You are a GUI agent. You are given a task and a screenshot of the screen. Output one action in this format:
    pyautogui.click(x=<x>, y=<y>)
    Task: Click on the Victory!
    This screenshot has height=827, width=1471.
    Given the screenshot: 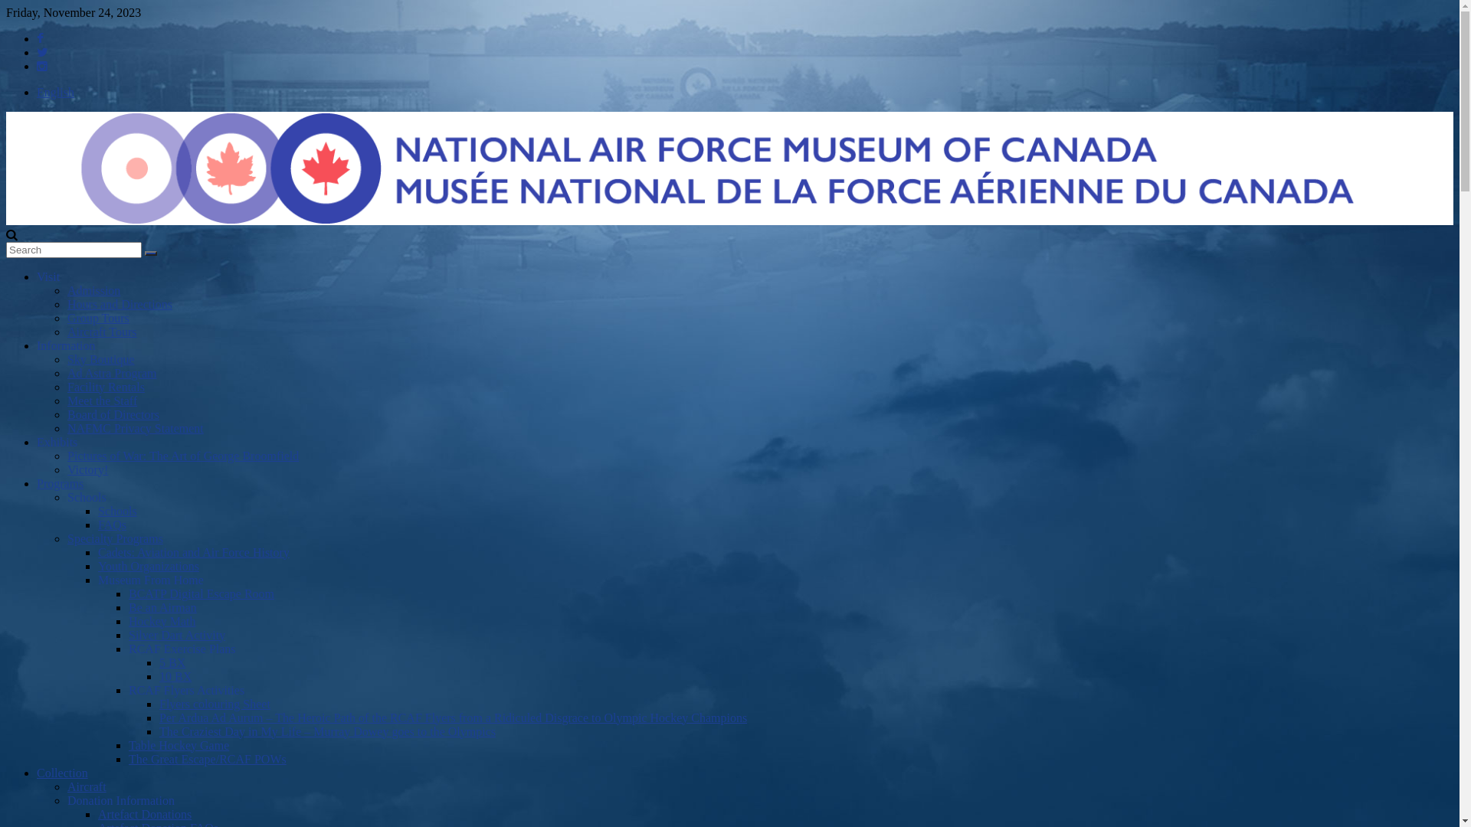 What is the action you would take?
    pyautogui.click(x=87, y=470)
    